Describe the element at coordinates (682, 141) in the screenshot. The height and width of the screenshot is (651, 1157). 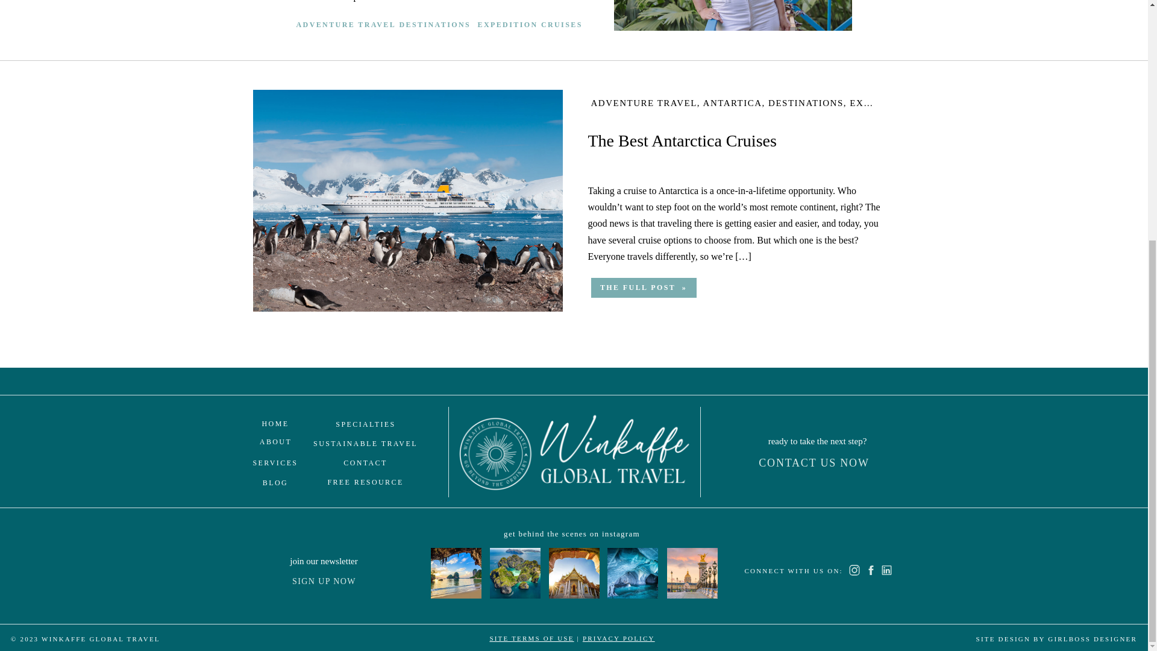
I see `The Best Antarctica Cruises` at that location.